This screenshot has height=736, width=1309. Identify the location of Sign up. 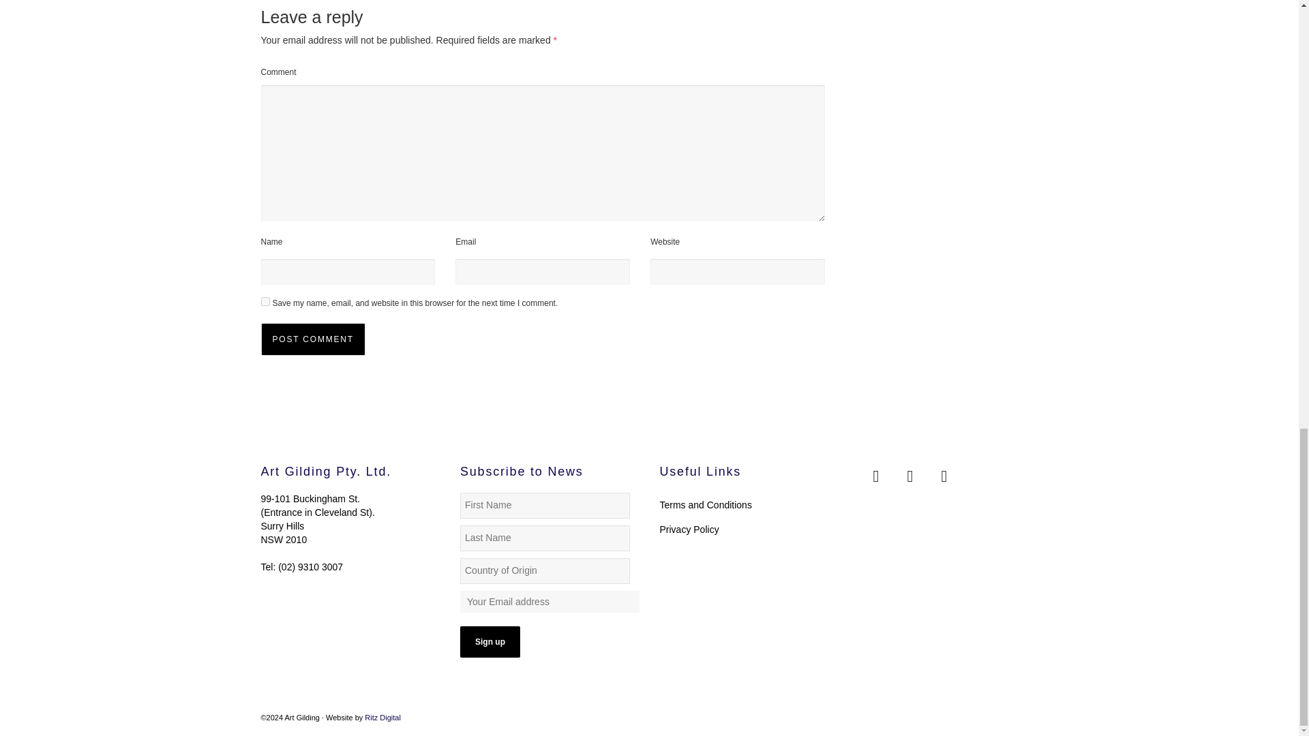
(490, 641).